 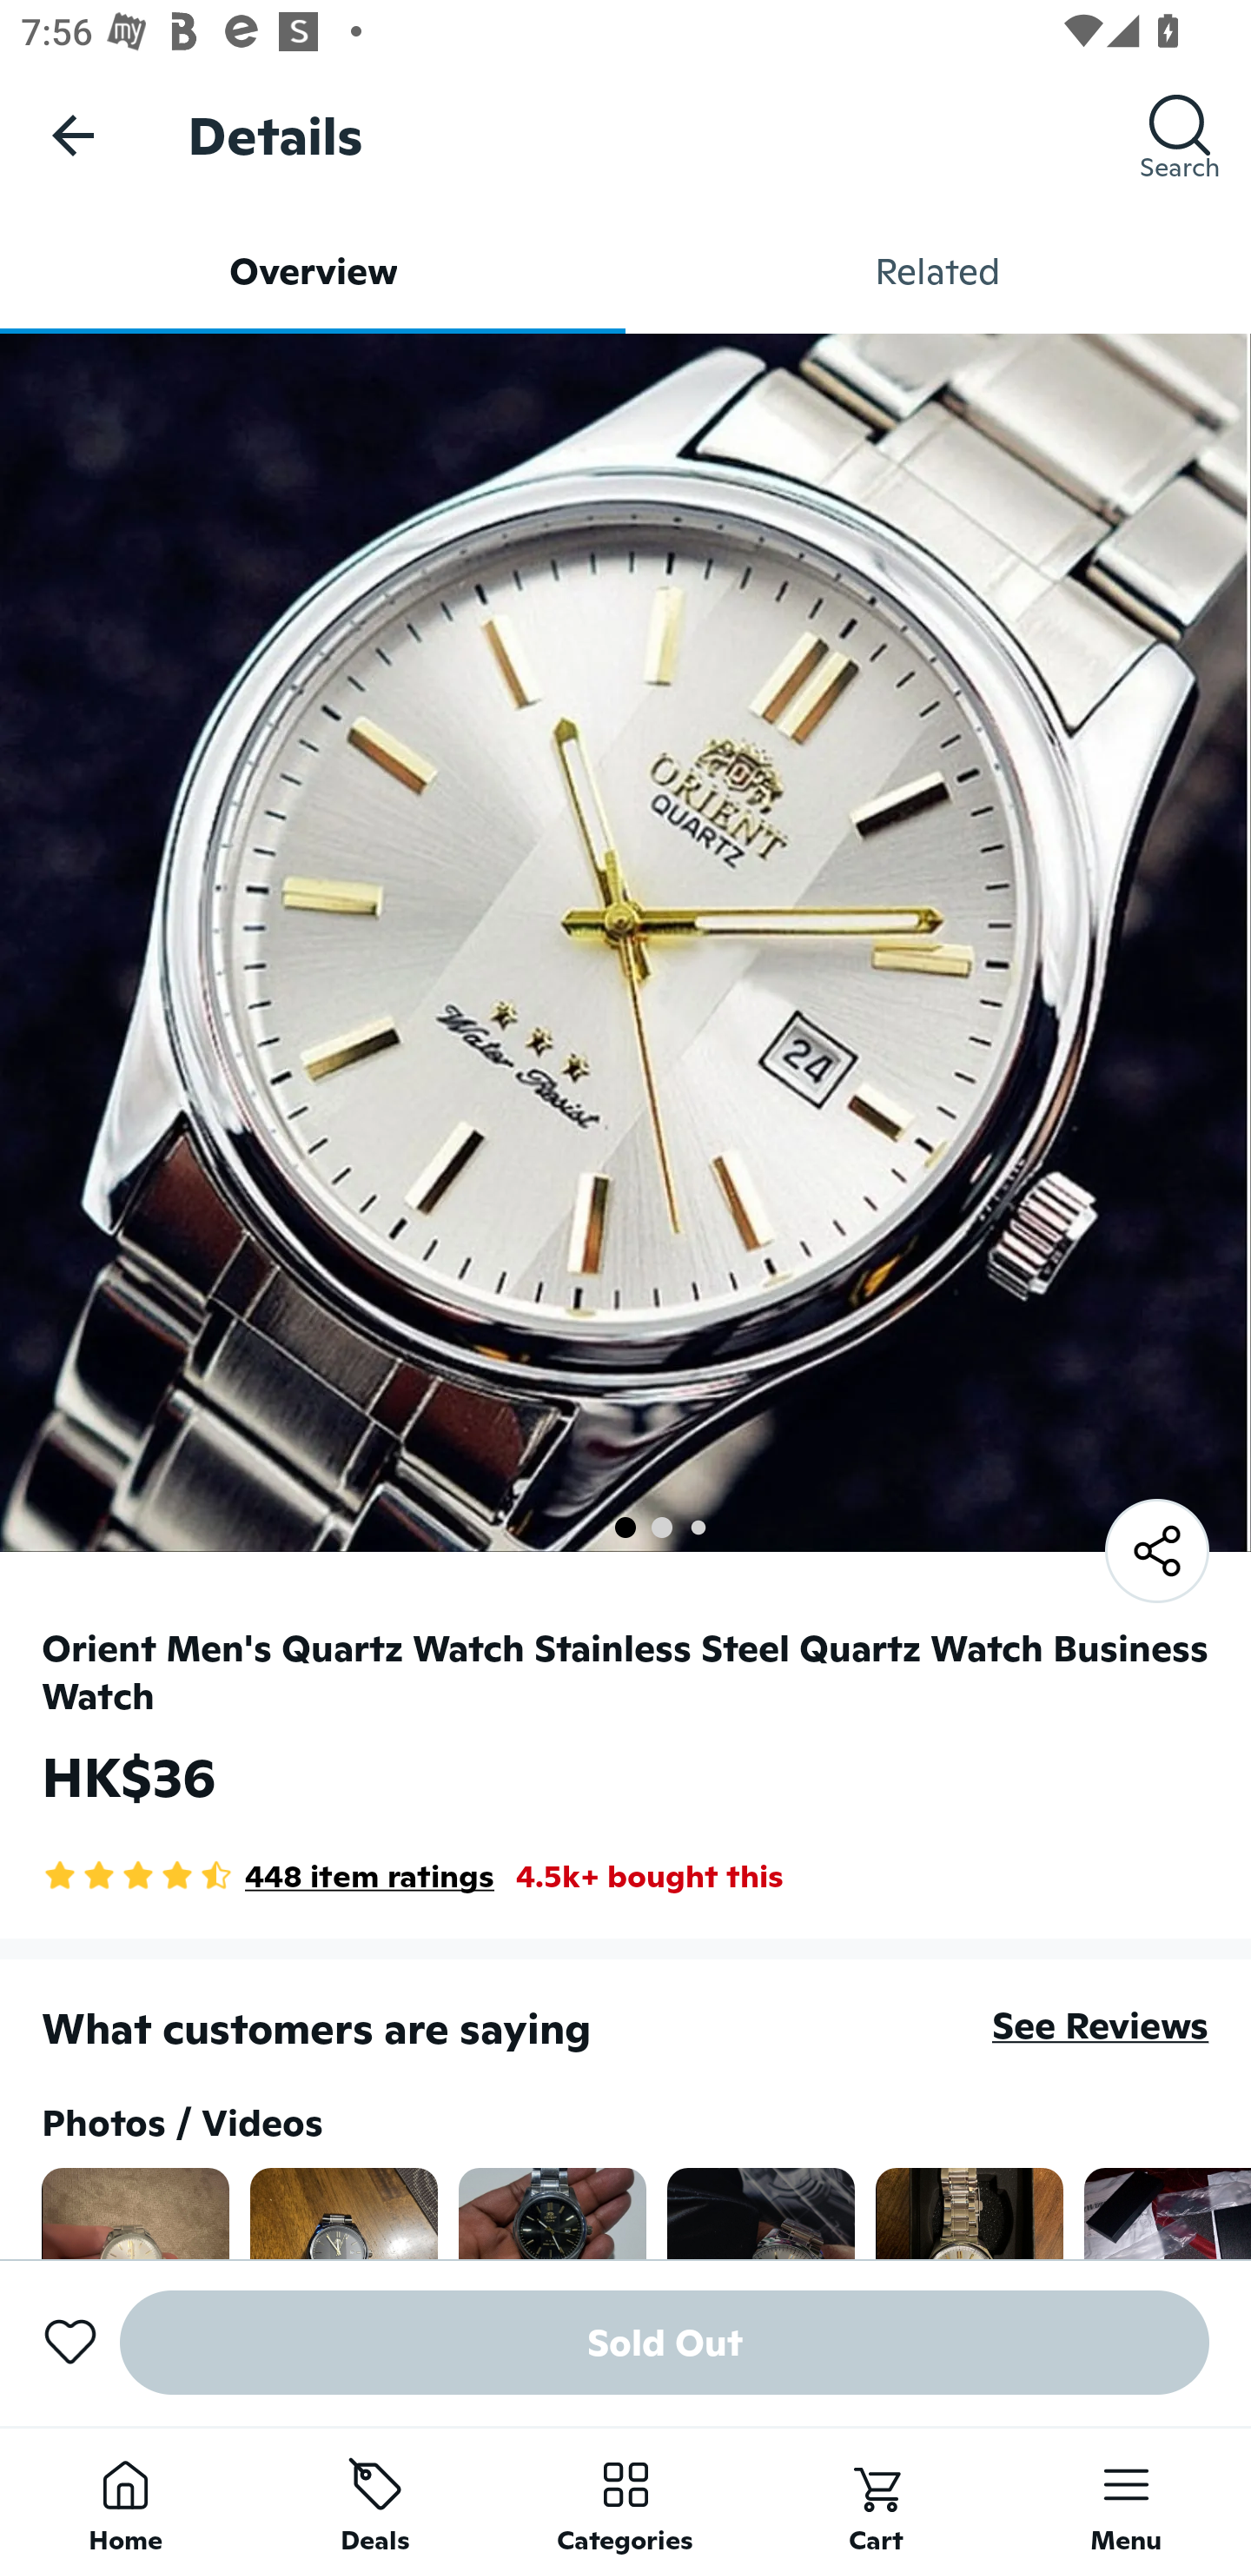 I want to click on Search, so click(x=1180, y=135).